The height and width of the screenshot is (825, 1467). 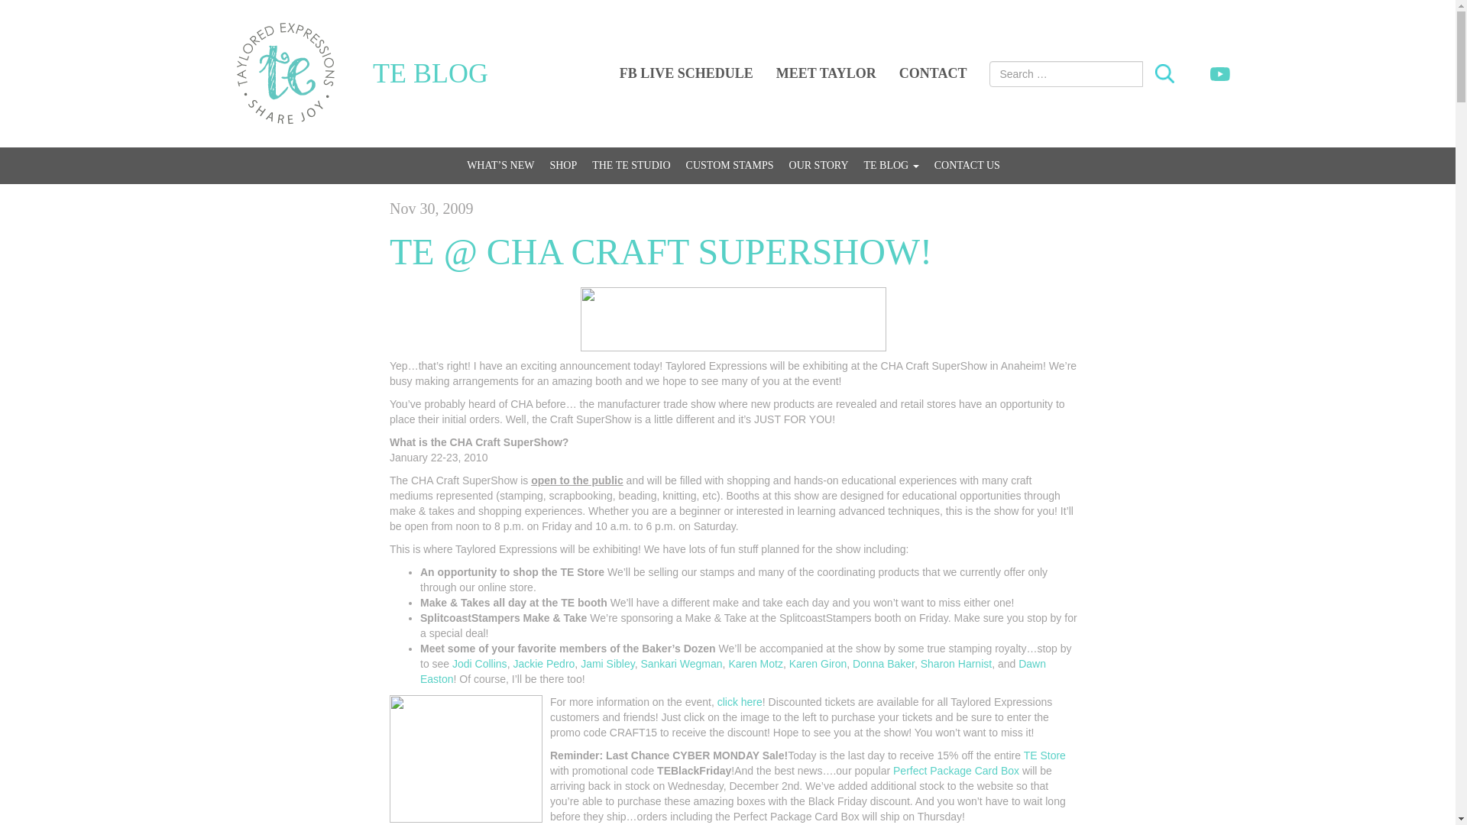 I want to click on Dawn Easton, so click(x=732, y=671).